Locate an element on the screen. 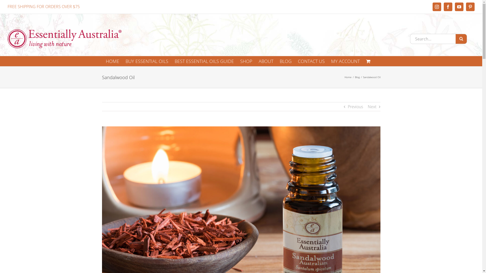  Previous is located at coordinates (355, 107).